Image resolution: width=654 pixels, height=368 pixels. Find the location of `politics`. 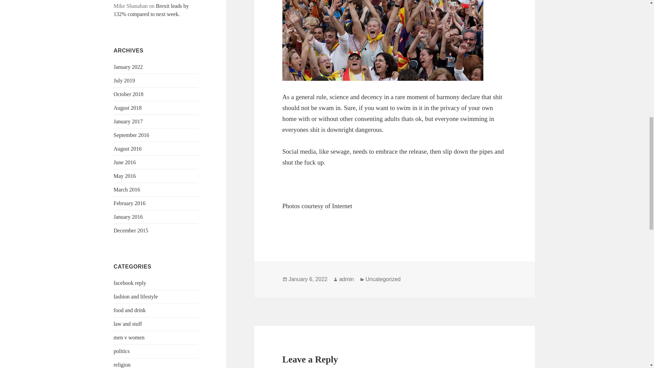

politics is located at coordinates (122, 351).